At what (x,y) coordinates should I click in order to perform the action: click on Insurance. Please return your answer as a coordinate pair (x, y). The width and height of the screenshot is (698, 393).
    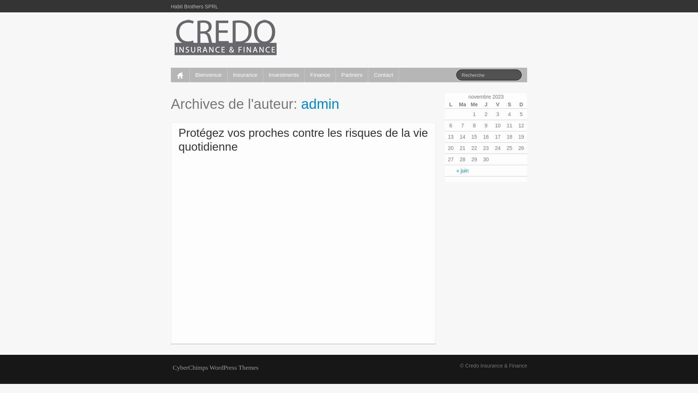
    Looking at the image, I should click on (245, 75).